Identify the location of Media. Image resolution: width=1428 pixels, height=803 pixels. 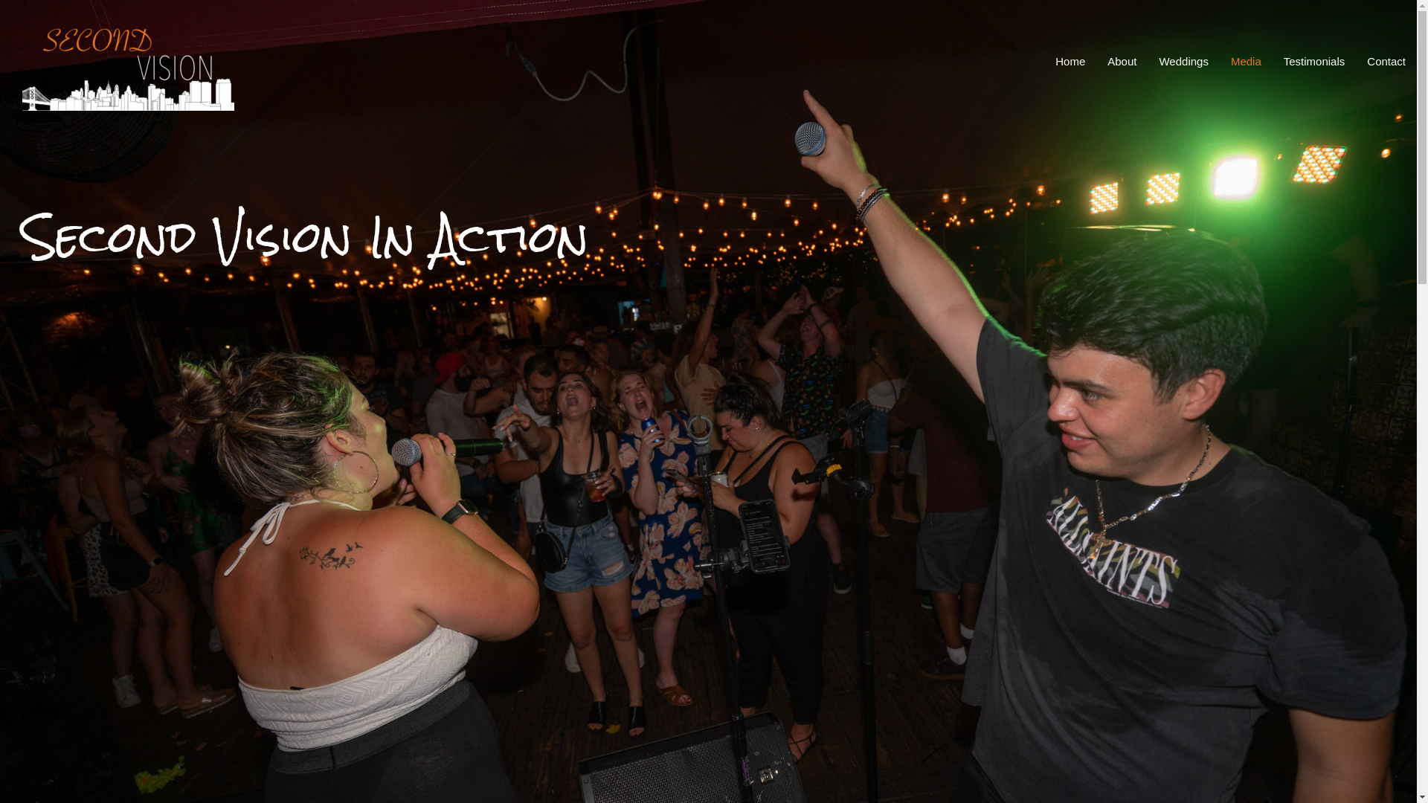
(1247, 61).